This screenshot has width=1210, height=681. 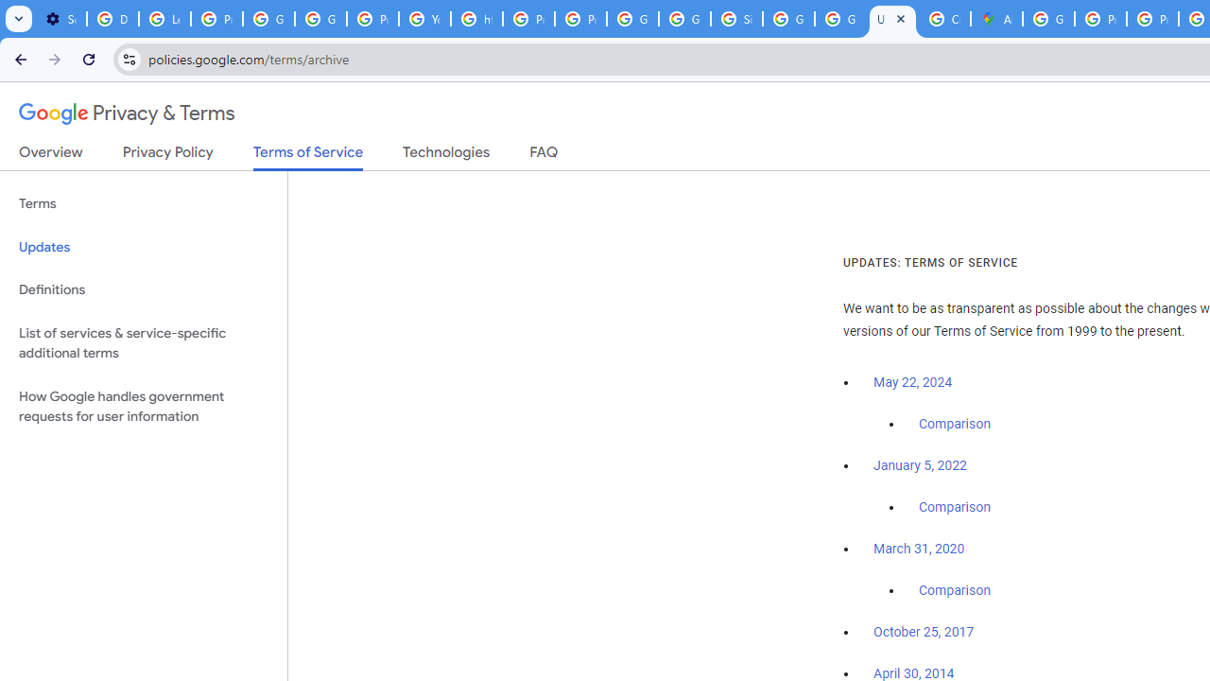 I want to click on March 31, 2020, so click(x=919, y=549).